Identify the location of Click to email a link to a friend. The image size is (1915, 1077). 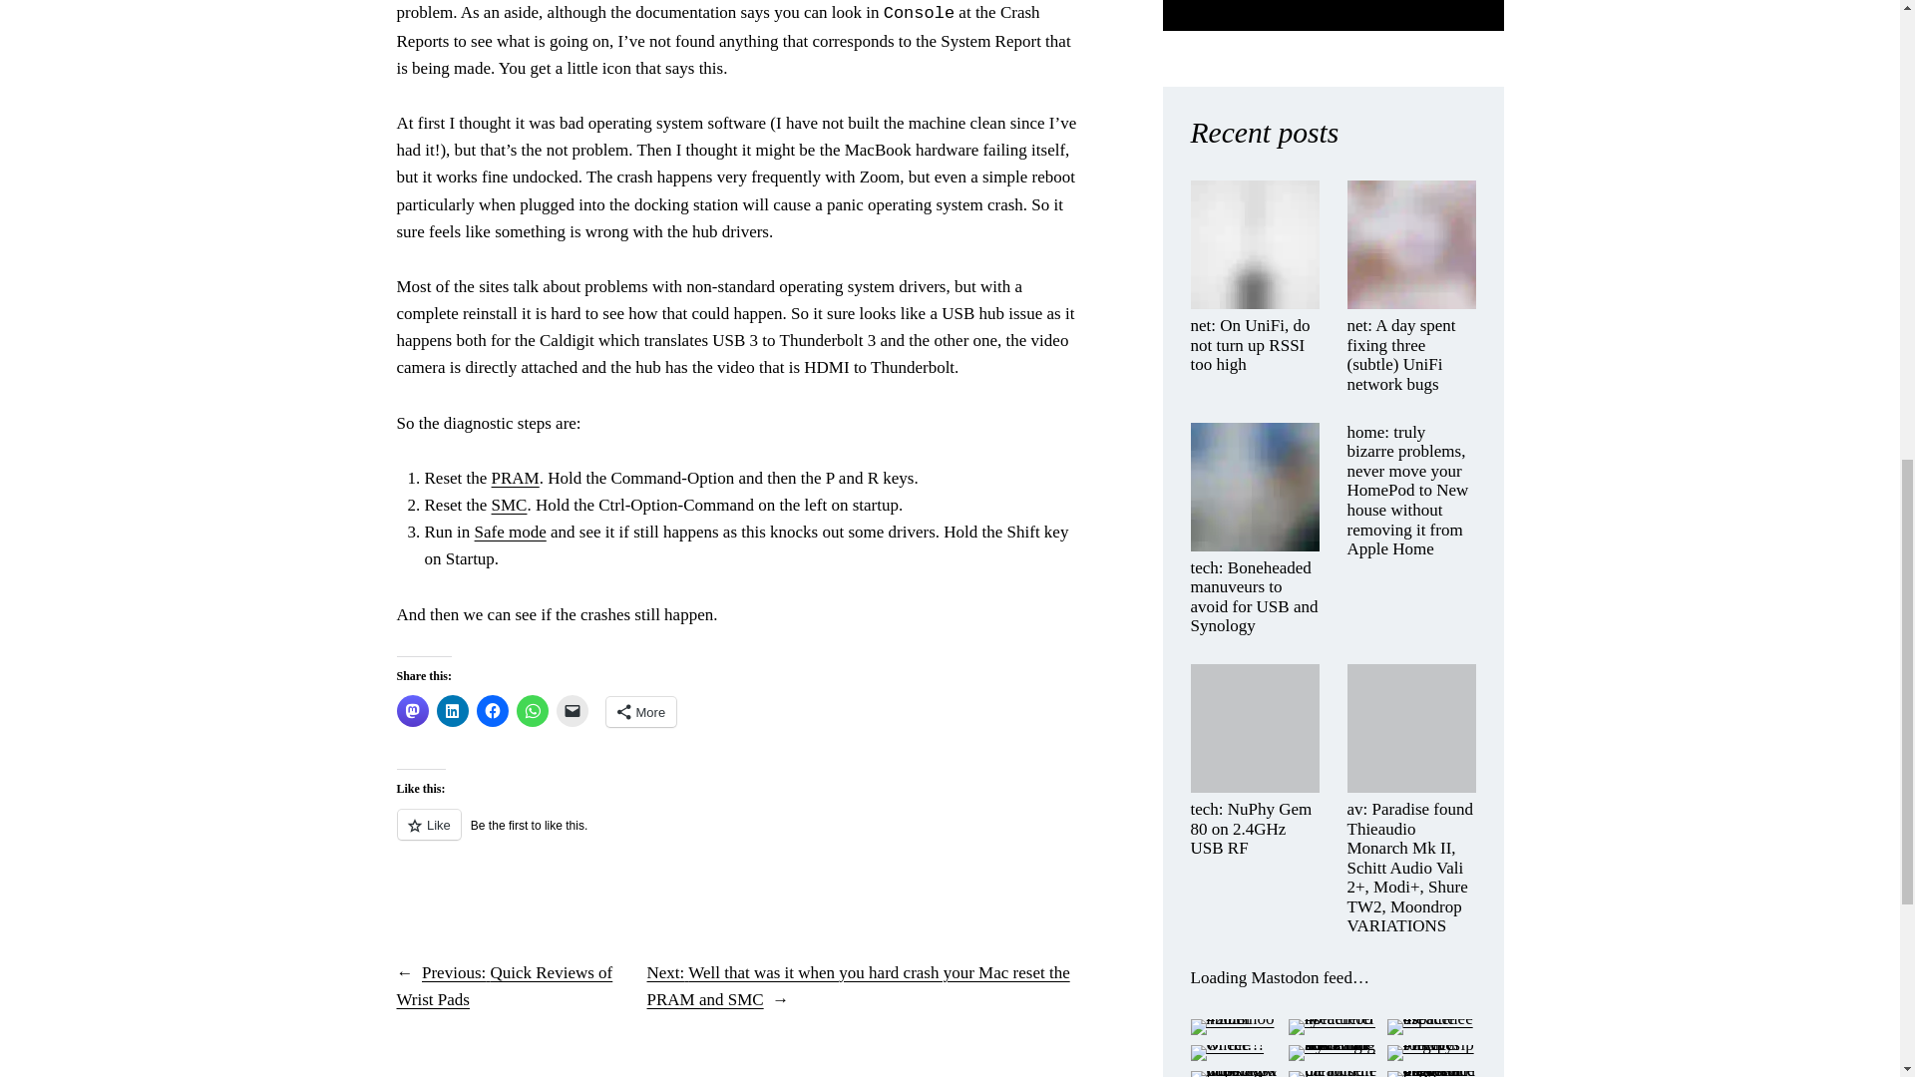
(573, 710).